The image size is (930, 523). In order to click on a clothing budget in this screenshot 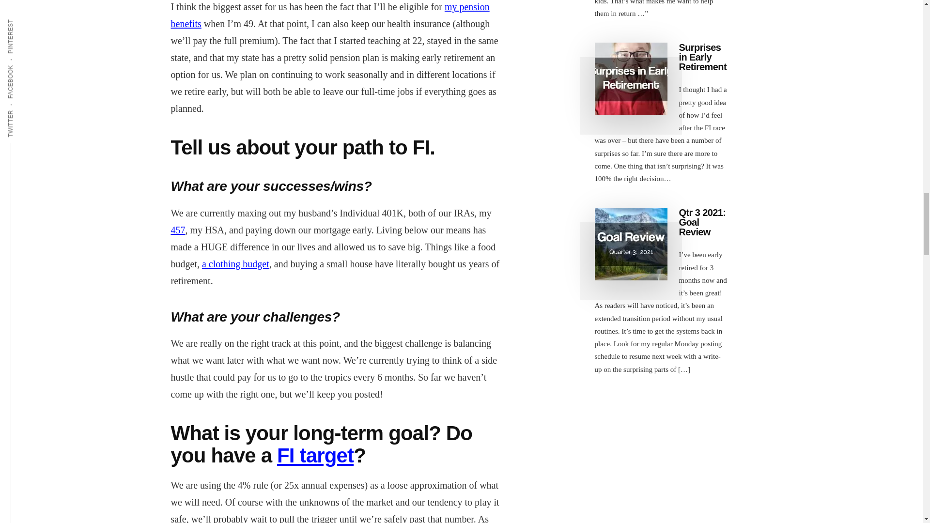, I will do `click(235, 263)`.